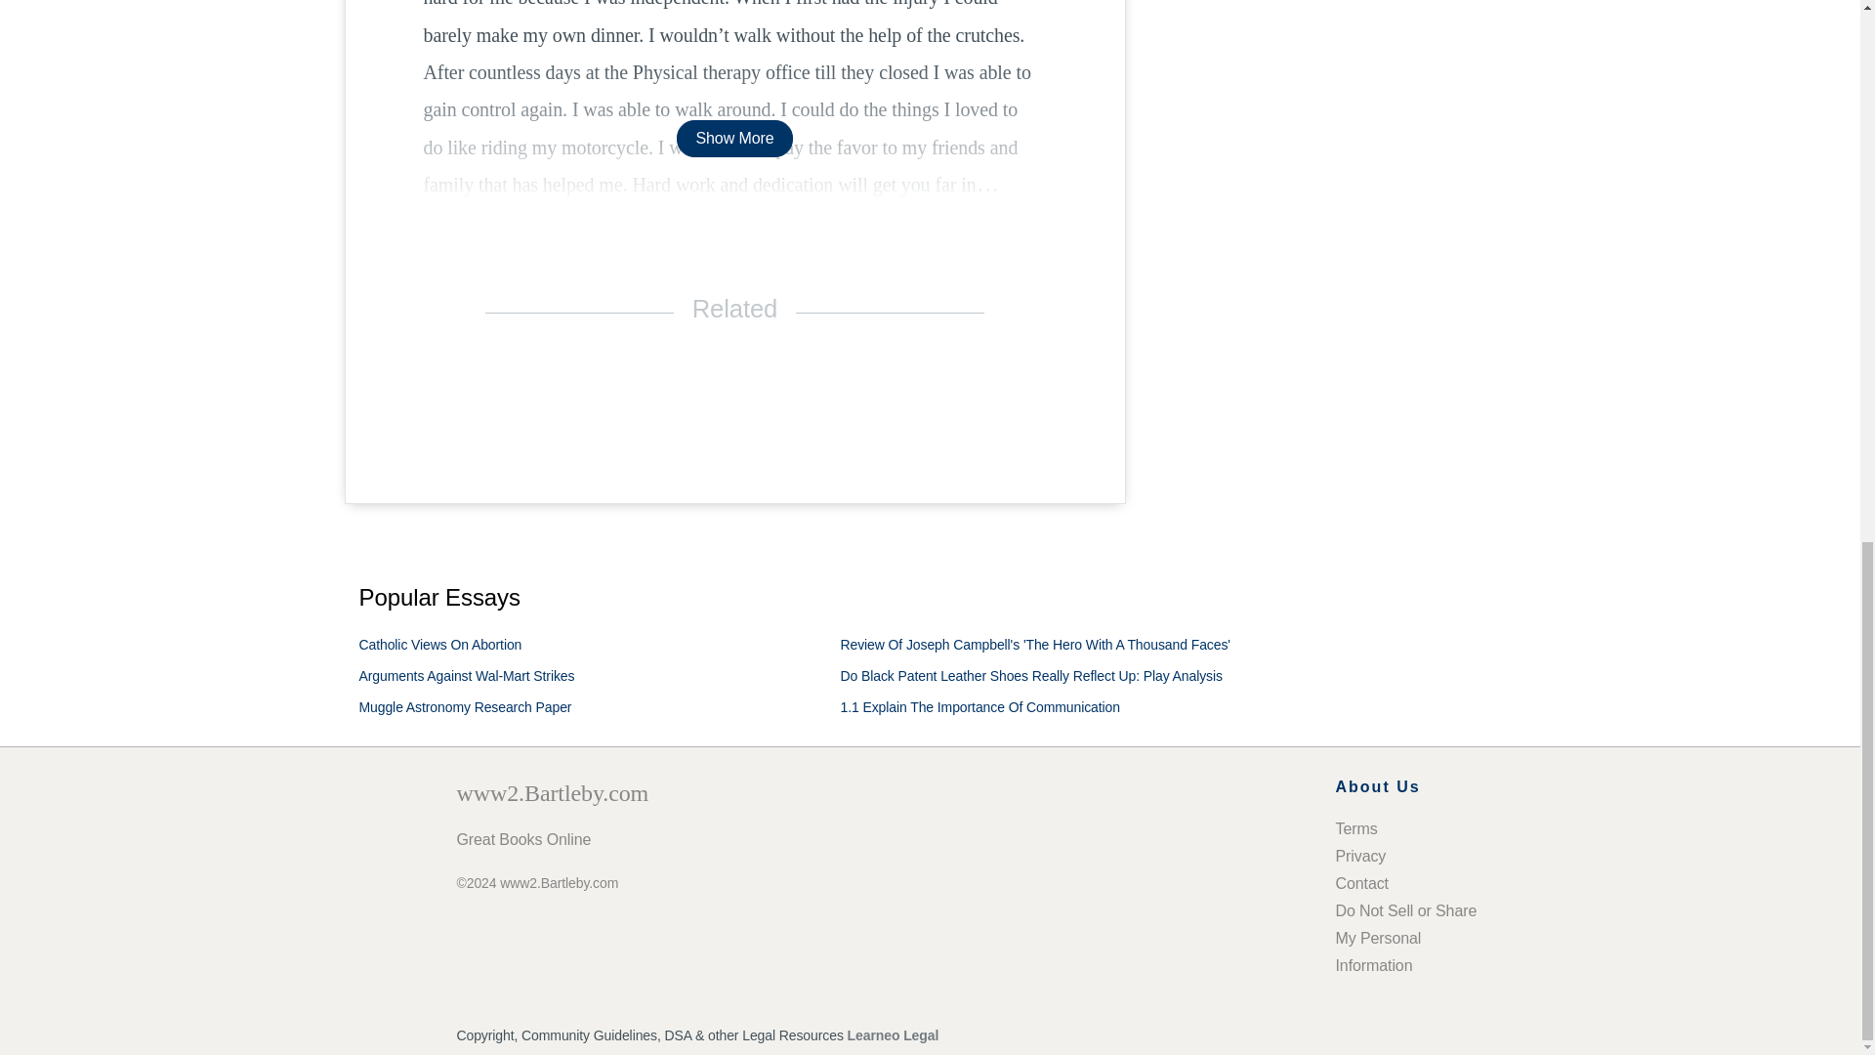  What do you see at coordinates (1361, 856) in the screenshot?
I see `Privacy` at bounding box center [1361, 856].